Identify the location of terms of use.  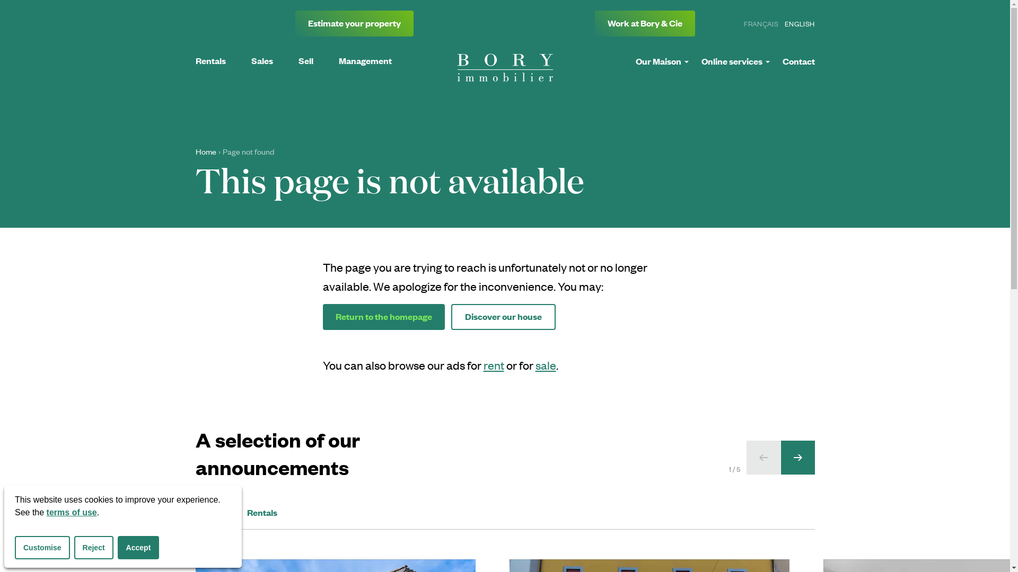
(72, 513).